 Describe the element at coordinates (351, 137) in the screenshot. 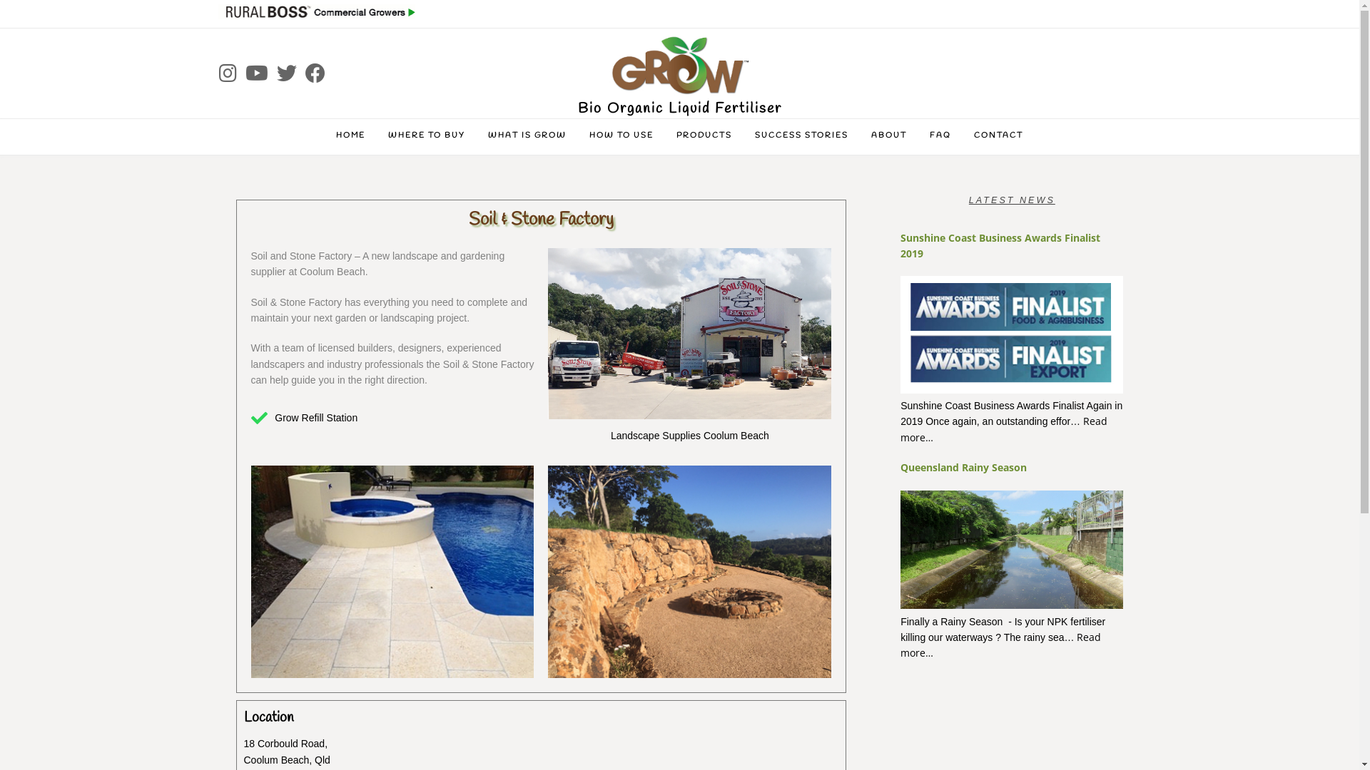

I see `HOME` at that location.